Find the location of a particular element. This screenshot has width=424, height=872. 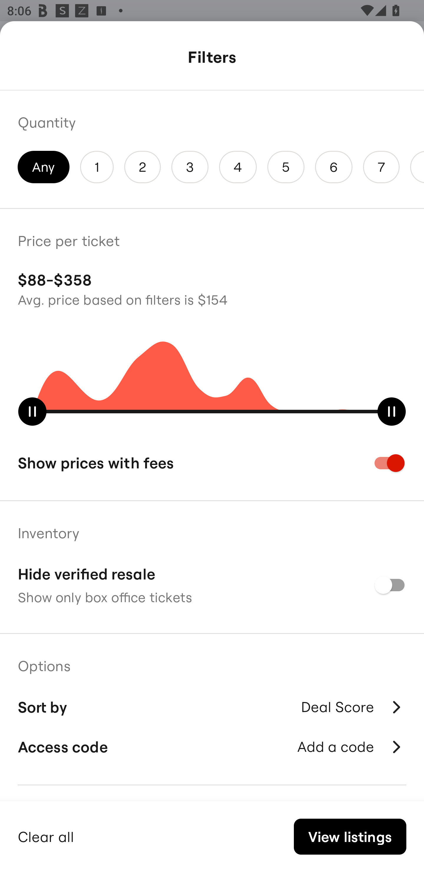

4 is located at coordinates (238, 167).